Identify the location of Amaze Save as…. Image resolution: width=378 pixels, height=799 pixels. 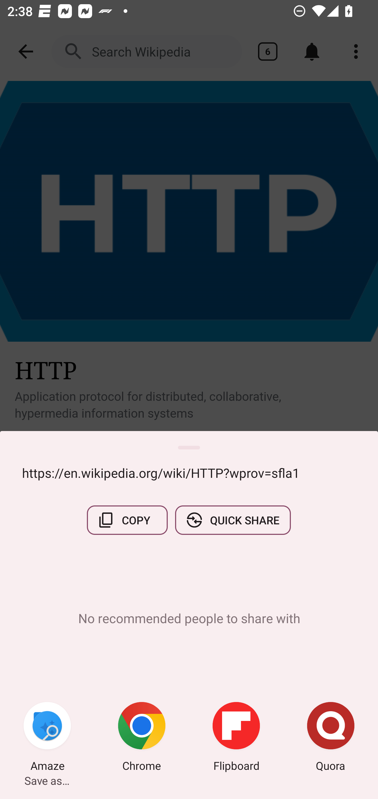
(47, 738).